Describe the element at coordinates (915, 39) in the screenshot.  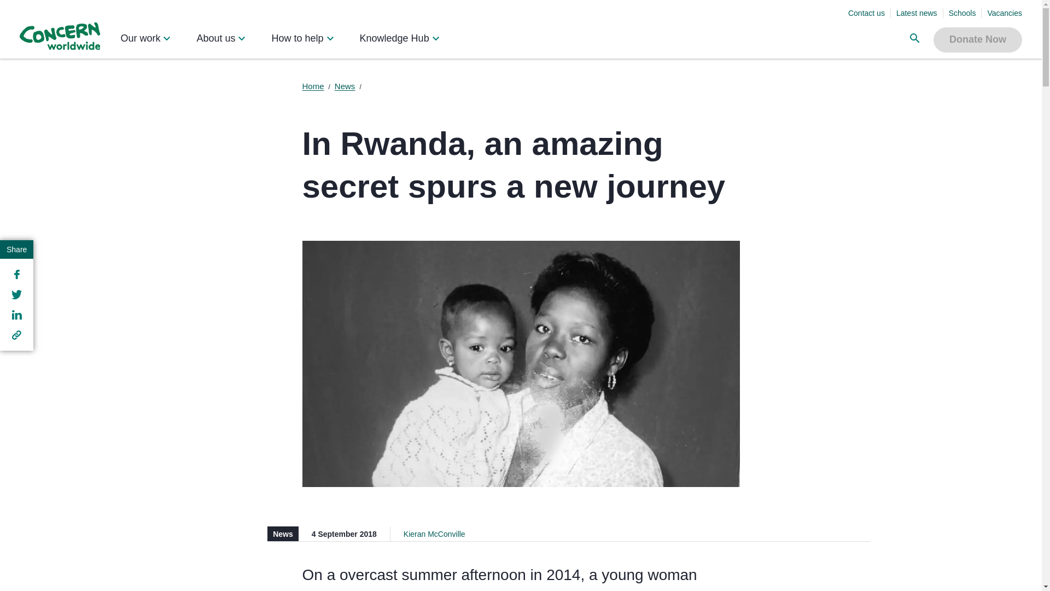
I see `Open search` at that location.